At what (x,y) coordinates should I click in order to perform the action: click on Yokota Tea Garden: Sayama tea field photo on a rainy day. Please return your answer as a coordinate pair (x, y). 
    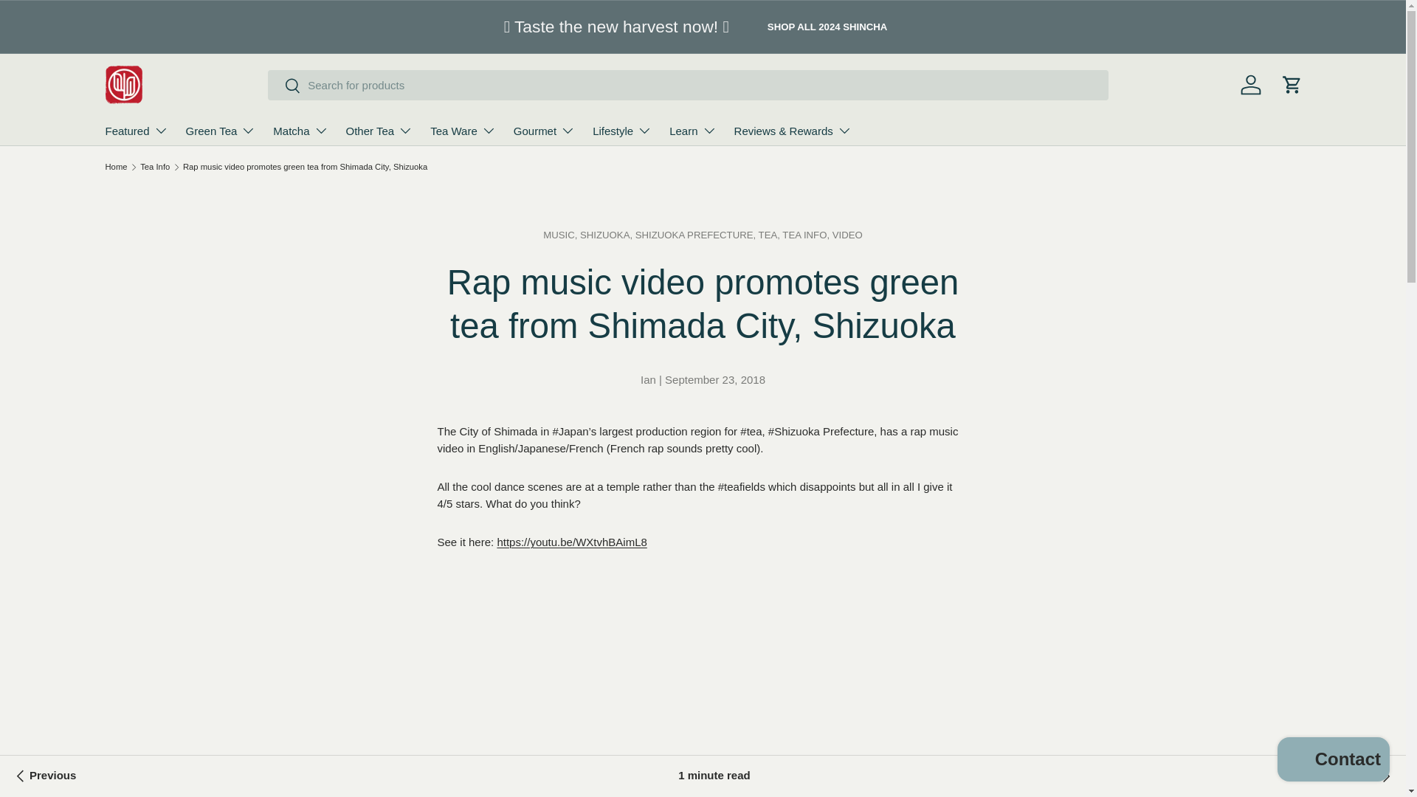
    Looking at the image, I should click on (44, 776).